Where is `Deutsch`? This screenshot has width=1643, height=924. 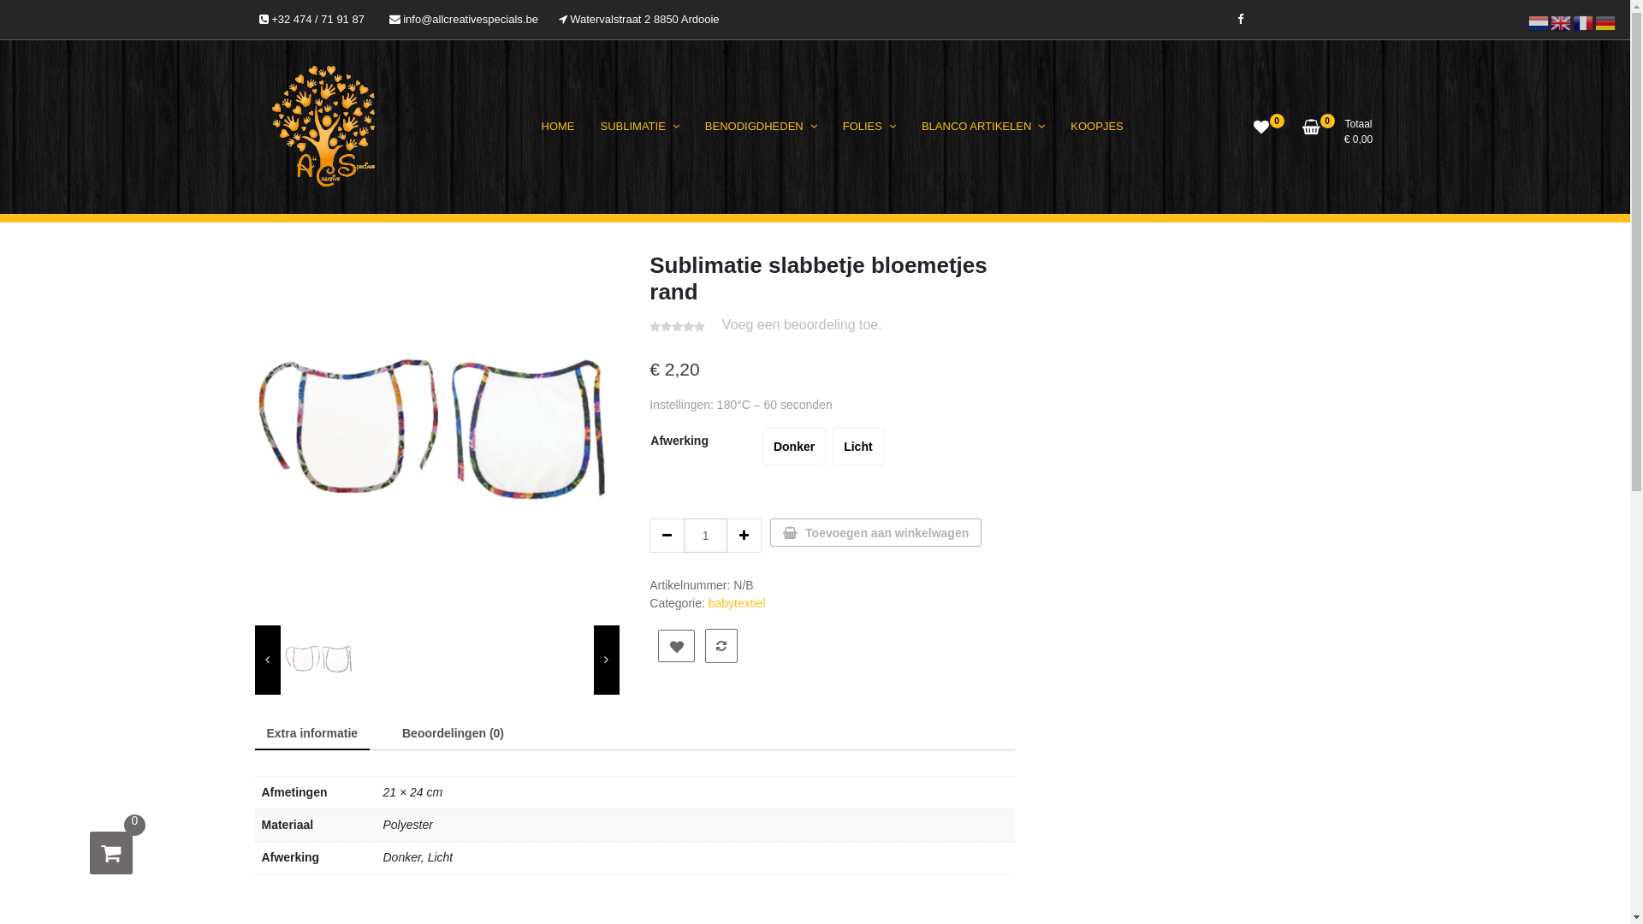
Deutsch is located at coordinates (1606, 22).